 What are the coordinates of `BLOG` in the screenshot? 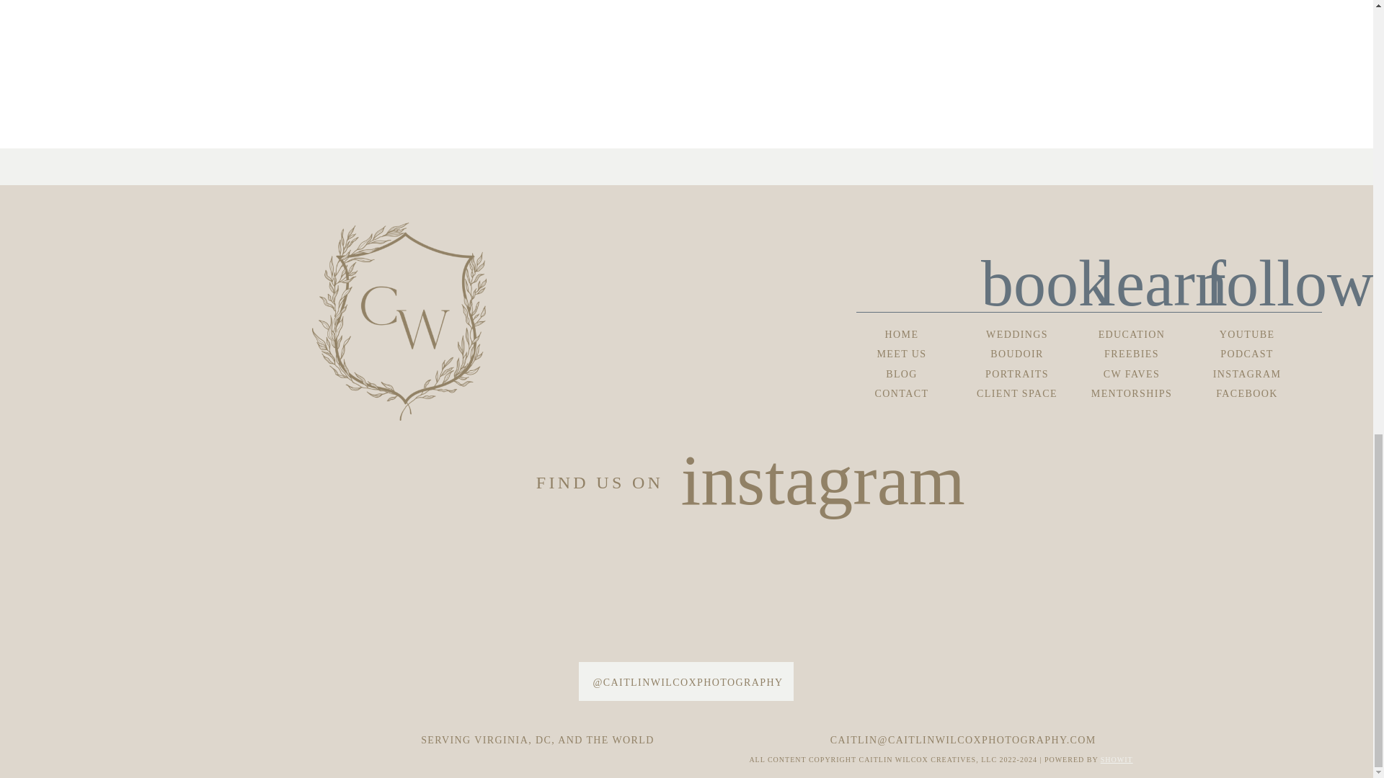 It's located at (901, 373).